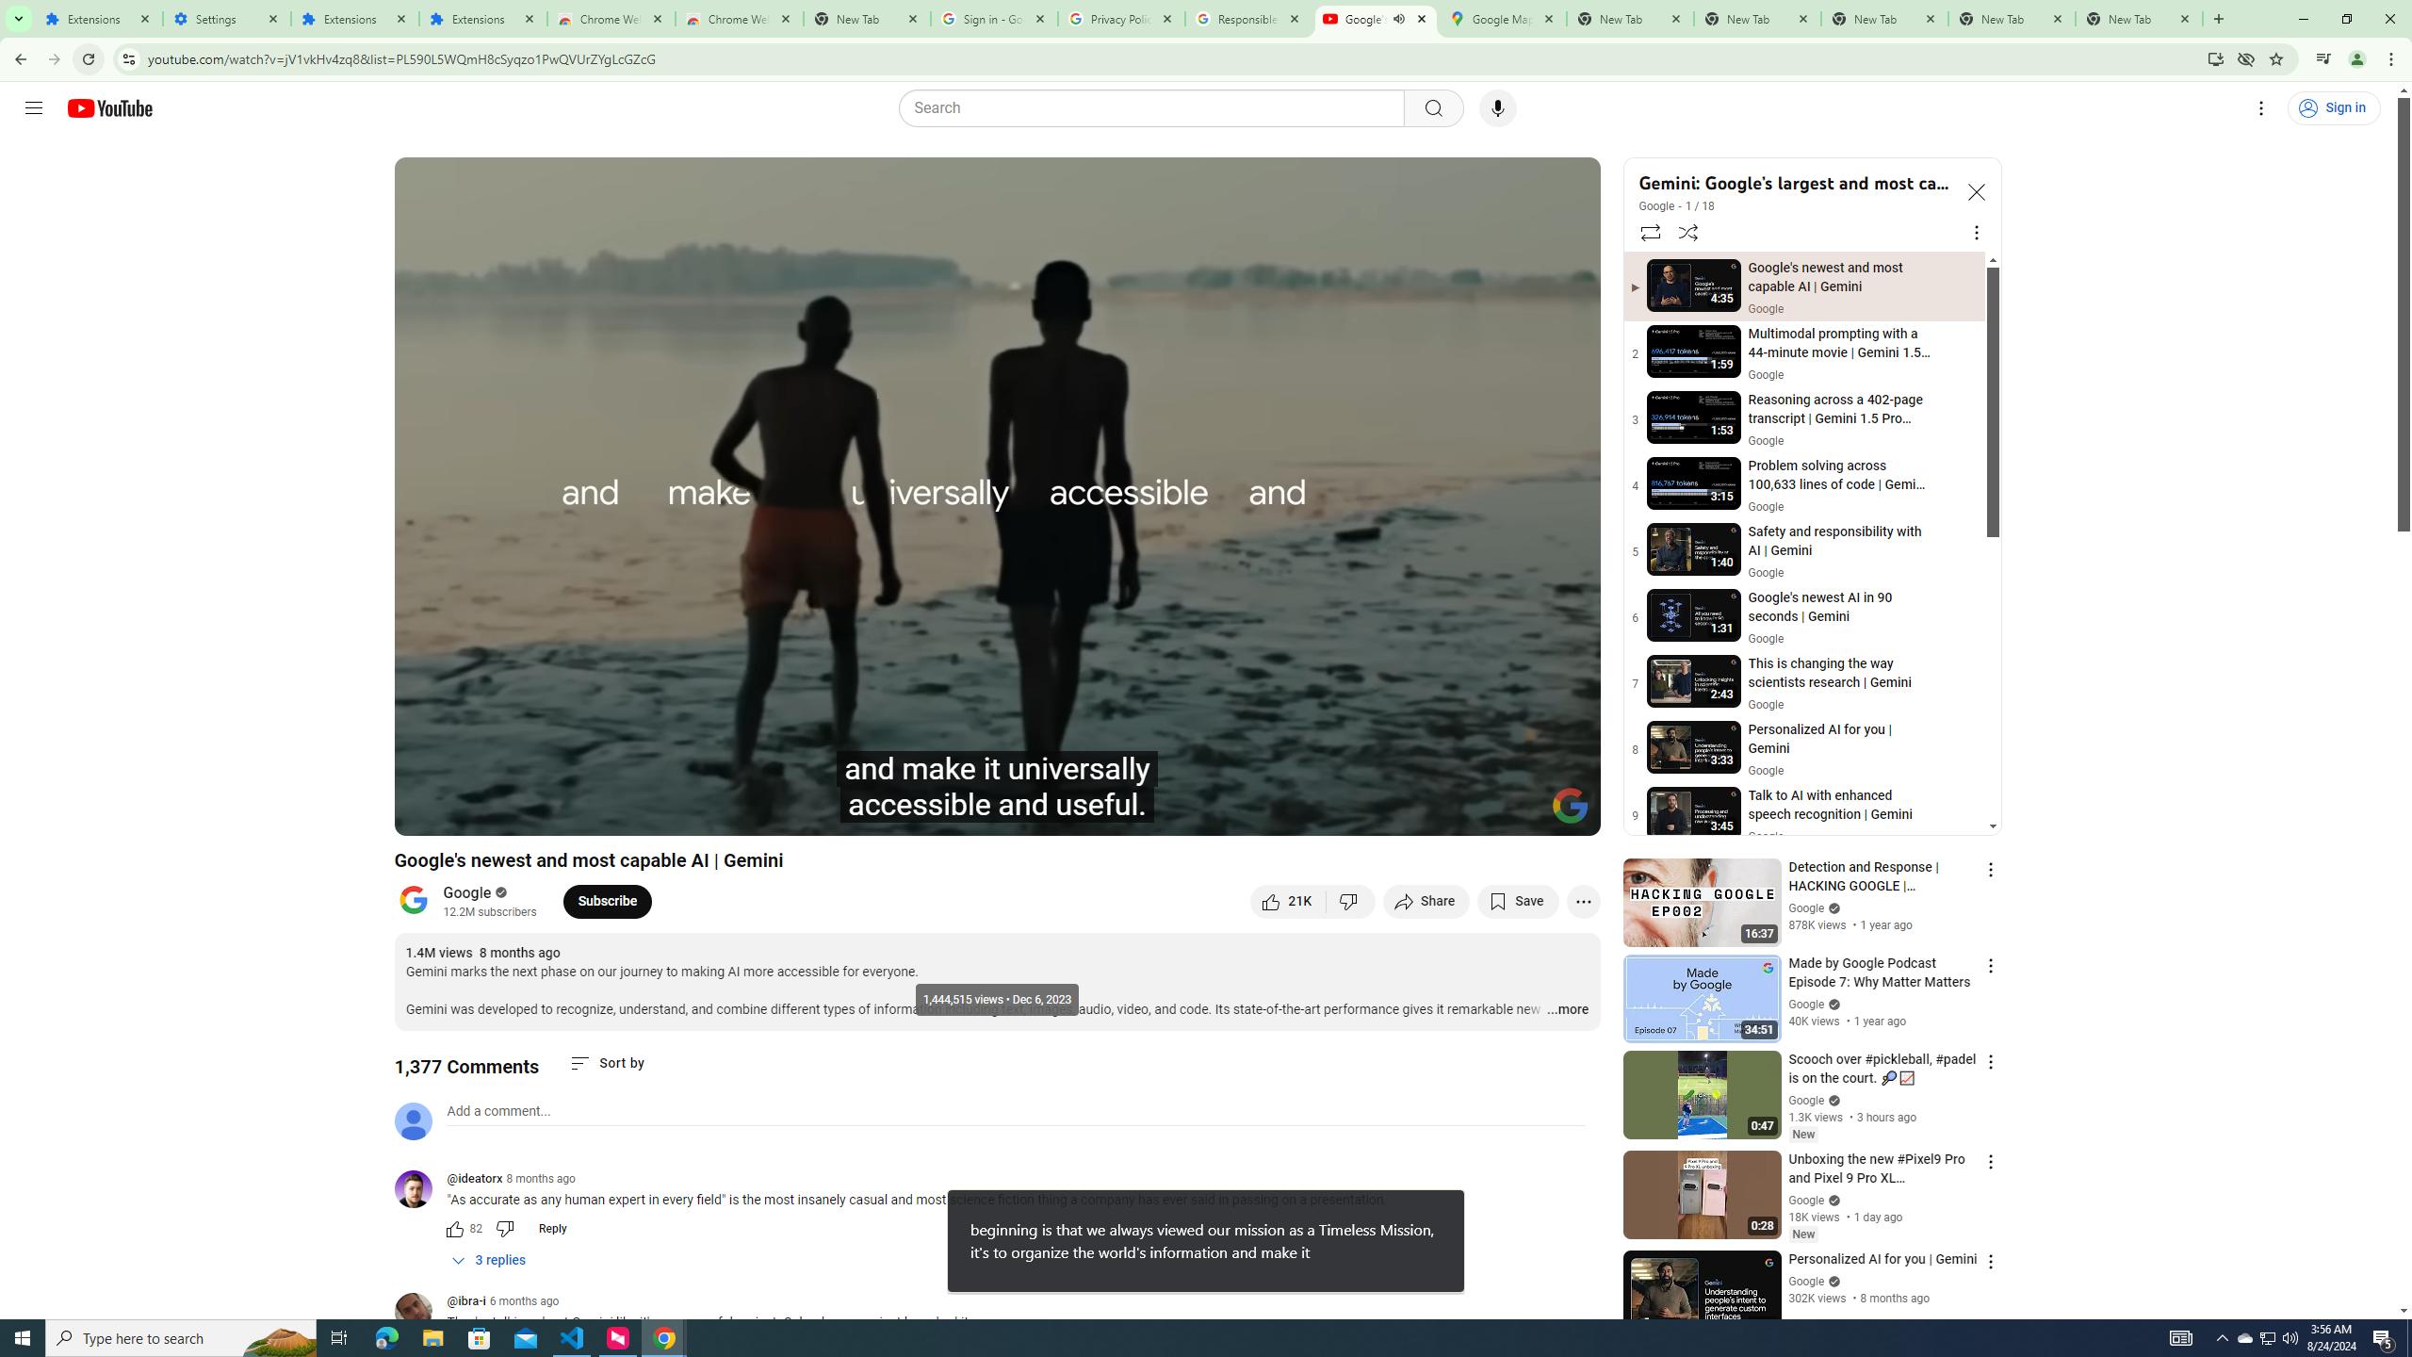 Image resolution: width=2412 pixels, height=1357 pixels. I want to click on Save to playlist, so click(1517, 901).